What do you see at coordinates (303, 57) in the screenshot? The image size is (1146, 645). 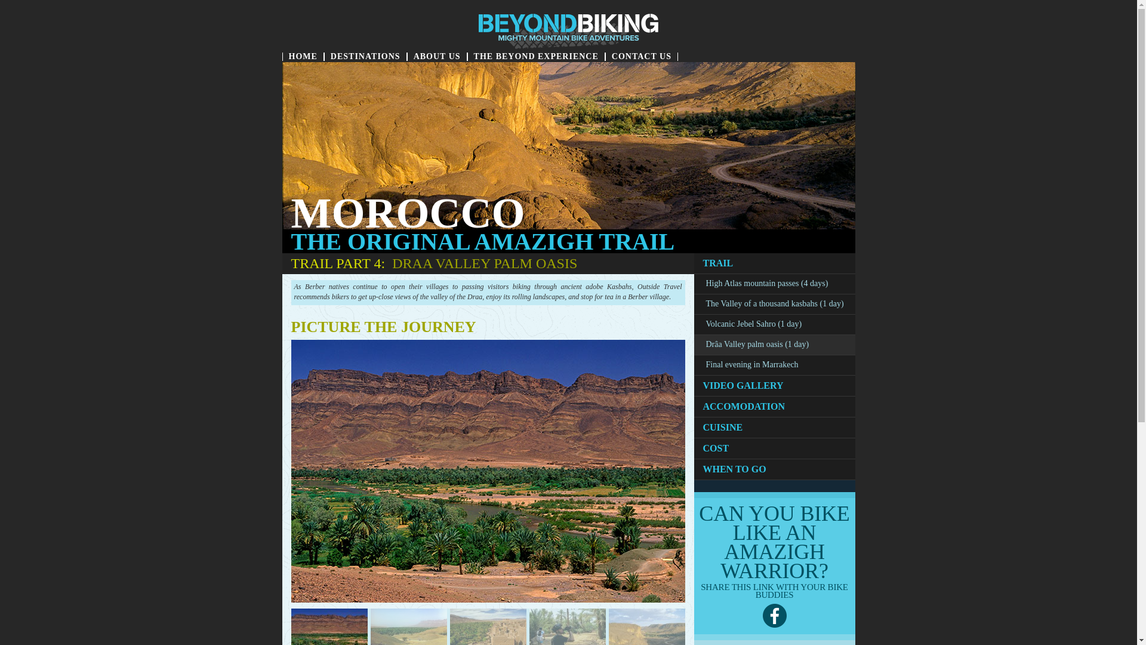 I see `HOME` at bounding box center [303, 57].